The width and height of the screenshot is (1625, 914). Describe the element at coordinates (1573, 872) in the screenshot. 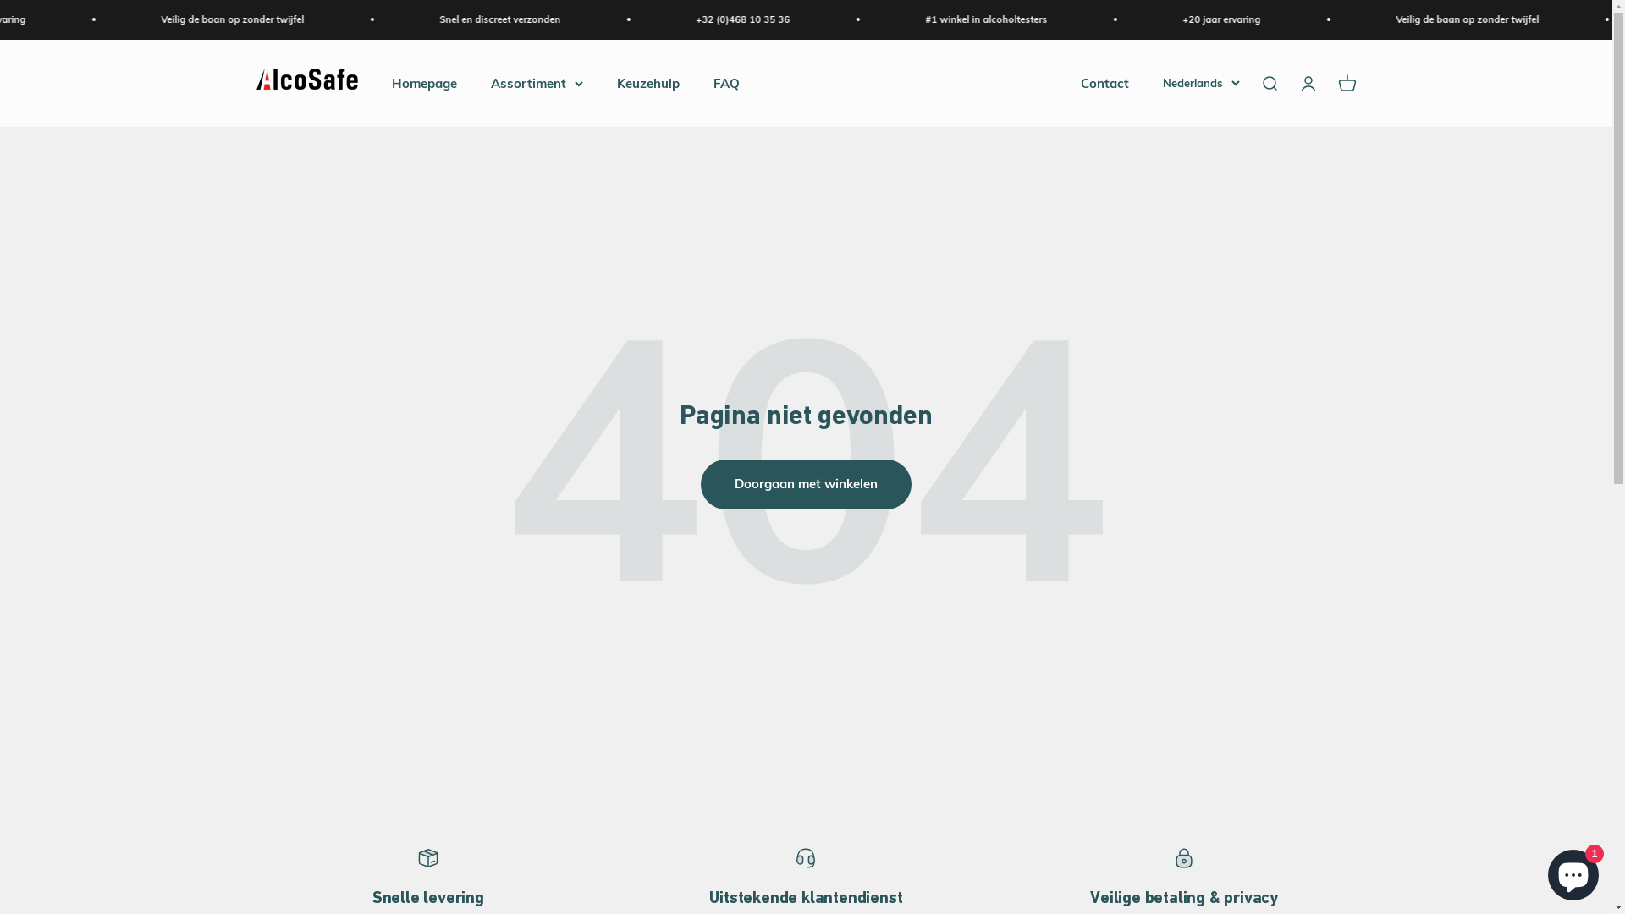

I see `Onlinewinkel-chat van Shopify` at that location.